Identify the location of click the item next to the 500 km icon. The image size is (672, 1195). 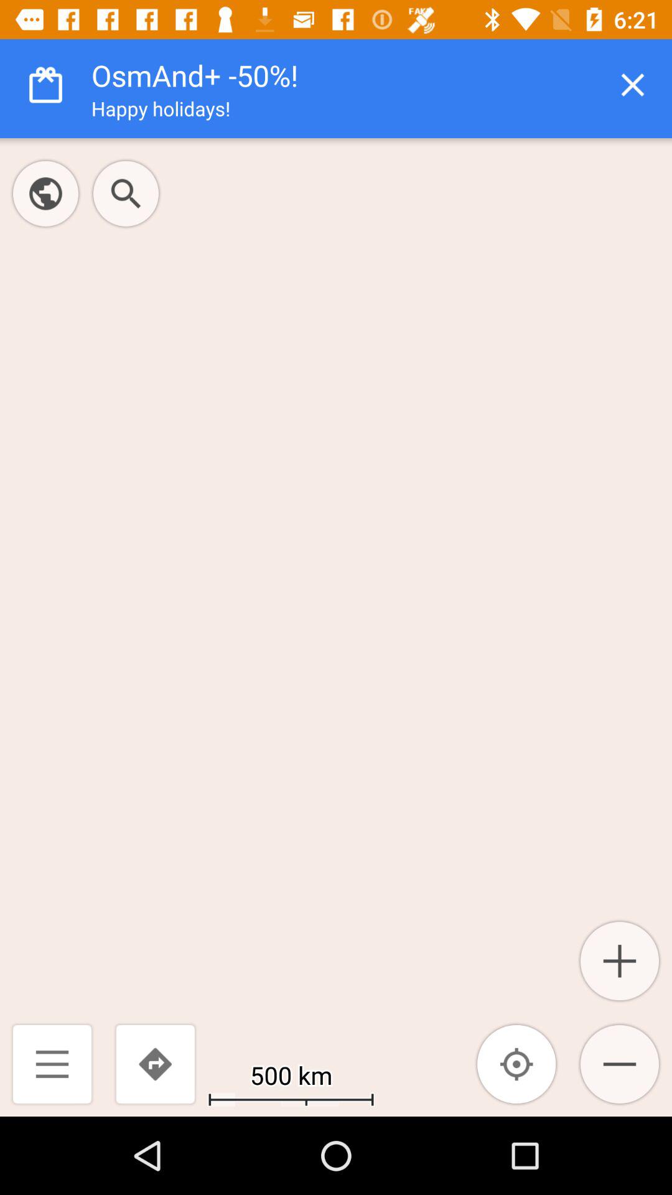
(155, 1064).